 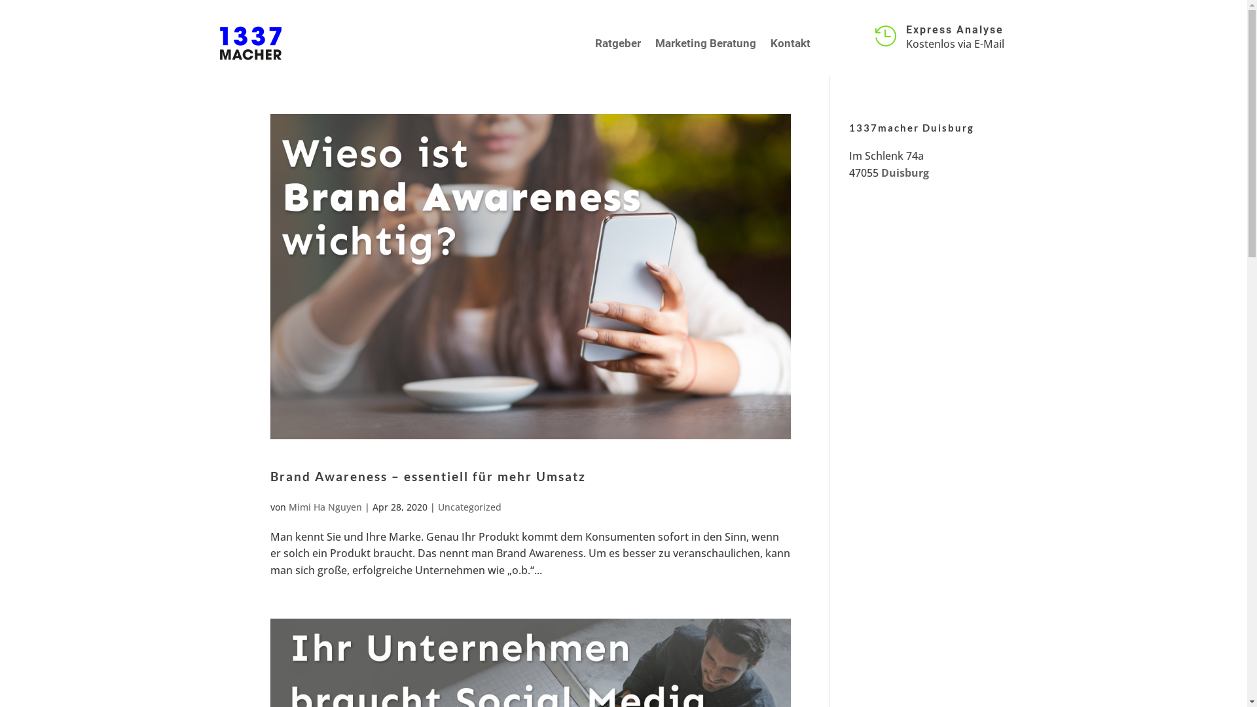 I want to click on Ratgeber, so click(x=618, y=43).